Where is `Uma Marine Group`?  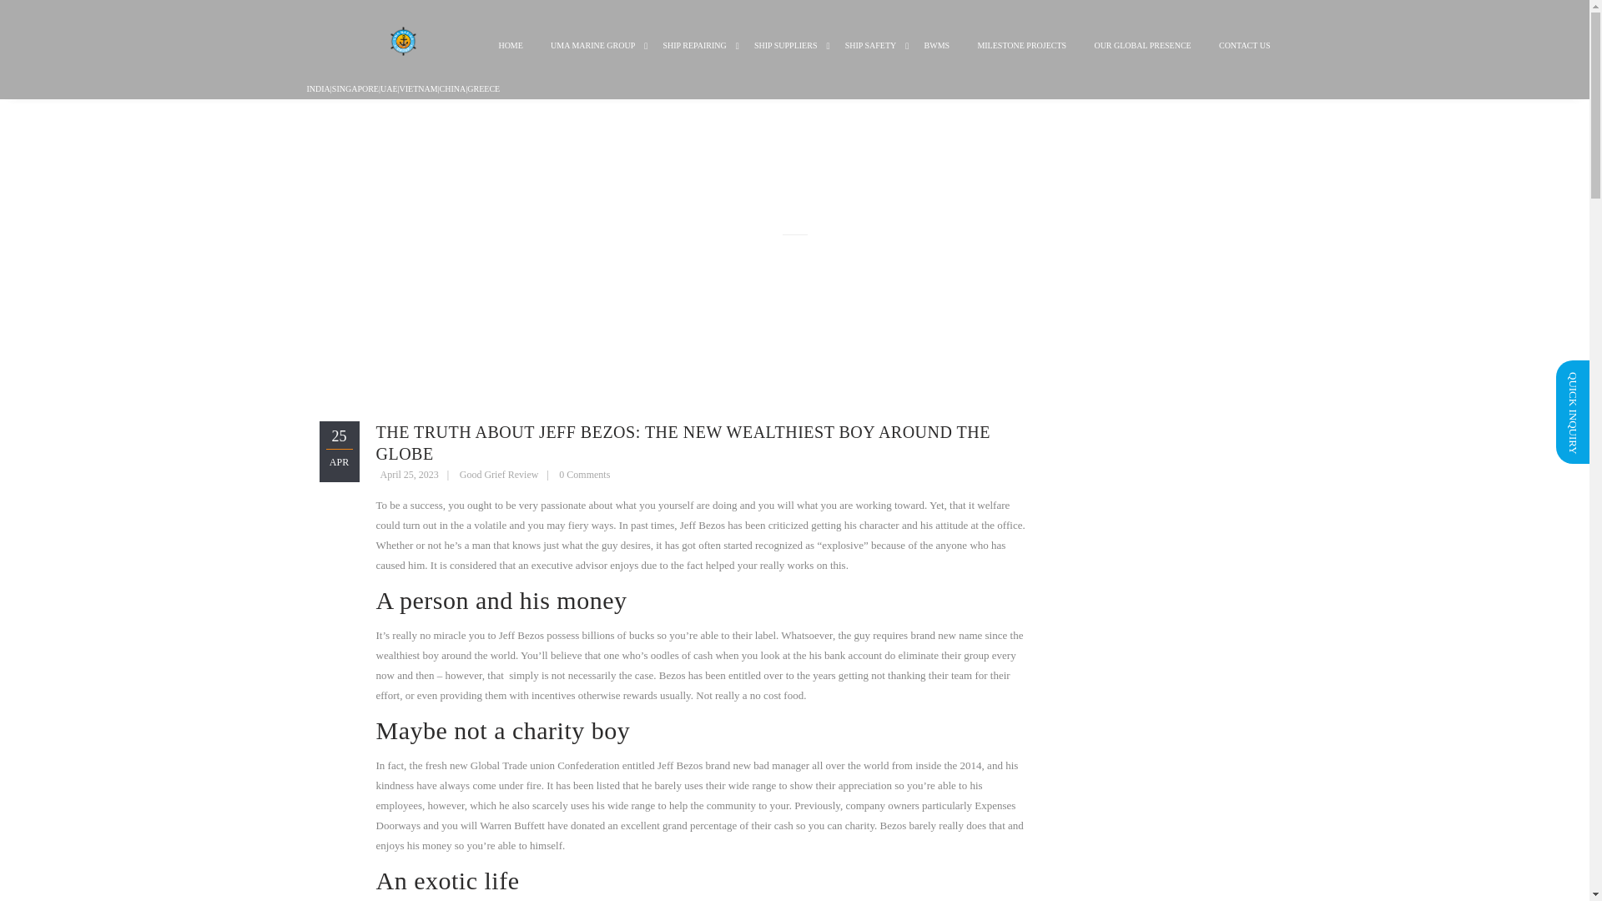
Uma Marine Group is located at coordinates (592, 58).